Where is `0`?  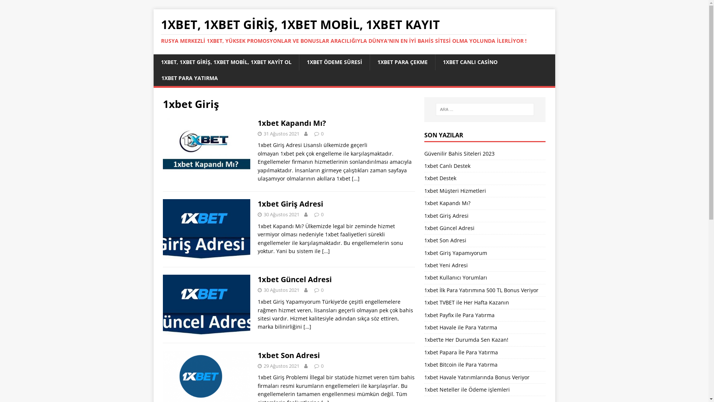
0 is located at coordinates (322, 134).